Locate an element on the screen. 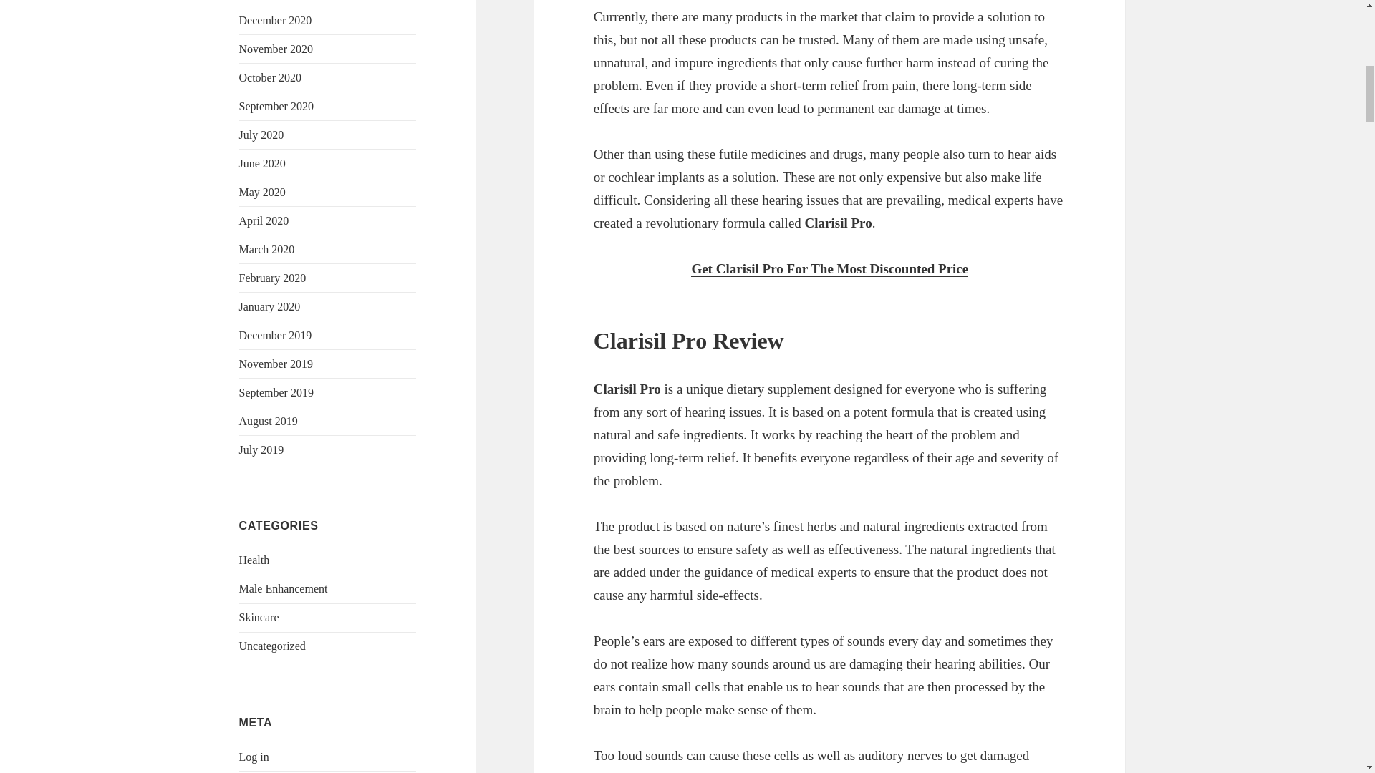 This screenshot has width=1375, height=773. Uncategorized is located at coordinates (272, 646).